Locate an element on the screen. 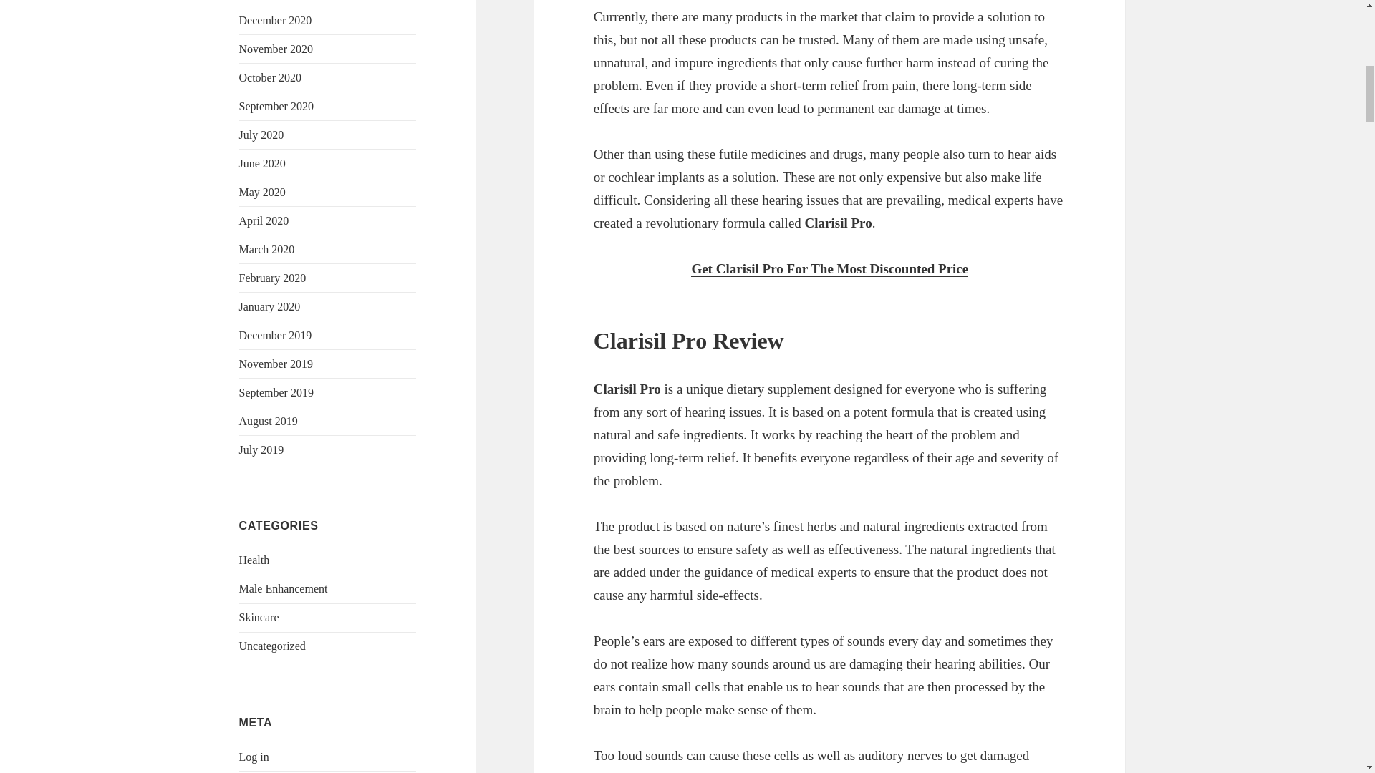 This screenshot has width=1375, height=773. Uncategorized is located at coordinates (272, 646).